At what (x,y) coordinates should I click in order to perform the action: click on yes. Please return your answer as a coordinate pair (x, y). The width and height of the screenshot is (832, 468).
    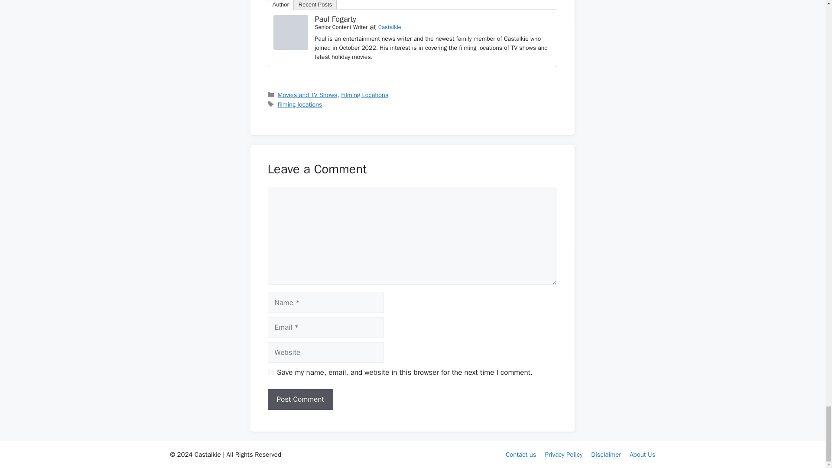
    Looking at the image, I should click on (270, 373).